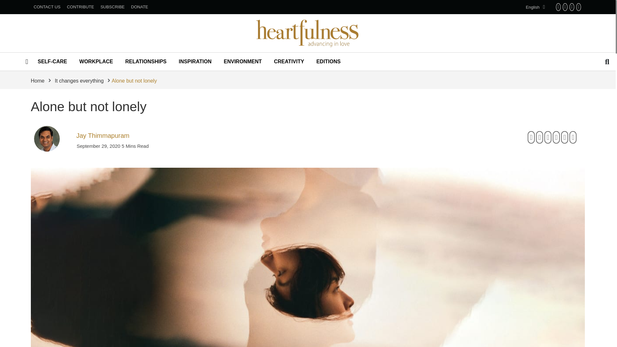 The image size is (617, 347). What do you see at coordinates (52, 61) in the screenshot?
I see `SELF-CARE` at bounding box center [52, 61].